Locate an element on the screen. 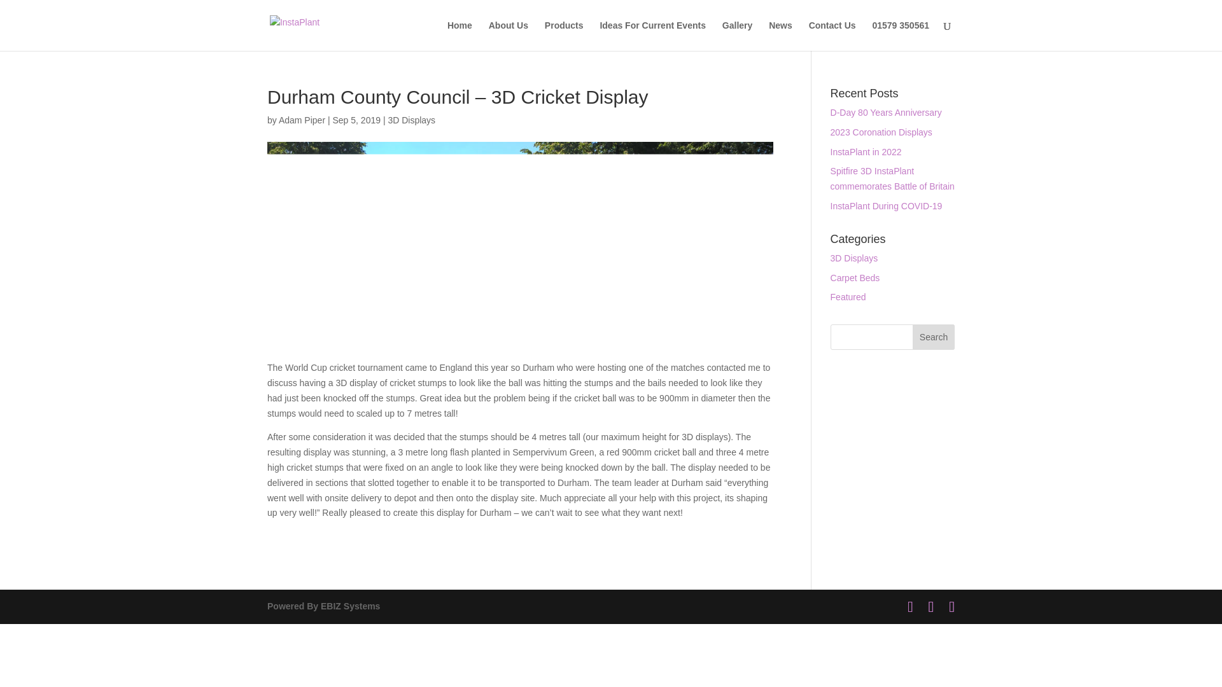  Contact Us is located at coordinates (832, 36).